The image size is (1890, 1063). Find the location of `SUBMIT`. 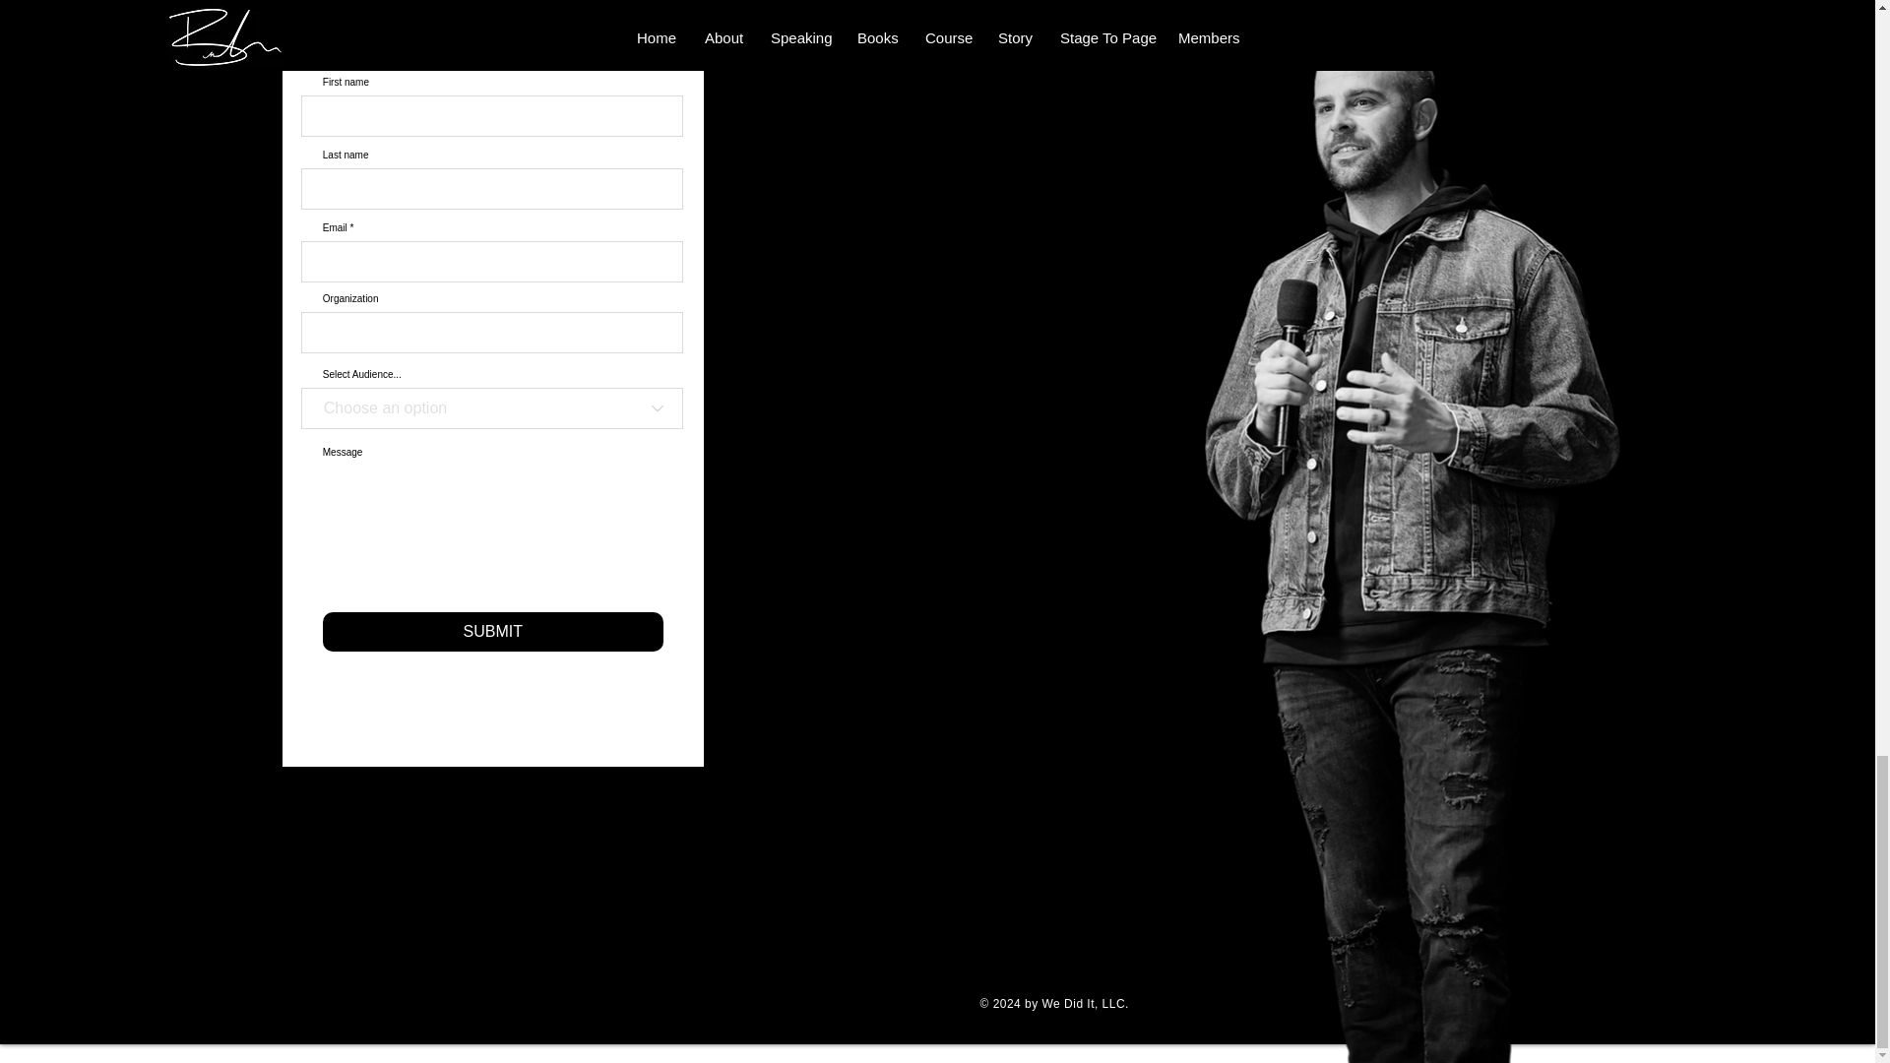

SUBMIT is located at coordinates (492, 632).